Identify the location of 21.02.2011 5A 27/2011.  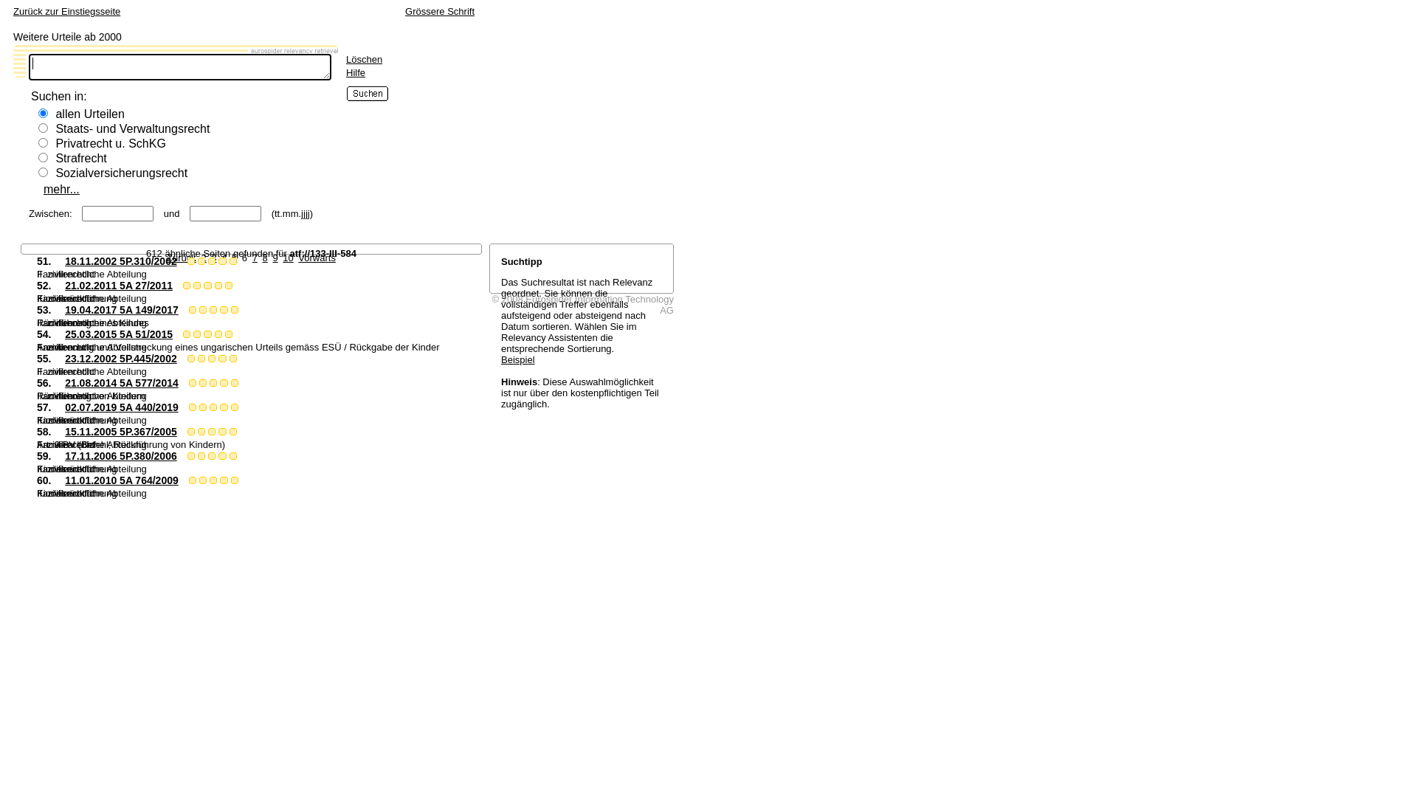
(119, 286).